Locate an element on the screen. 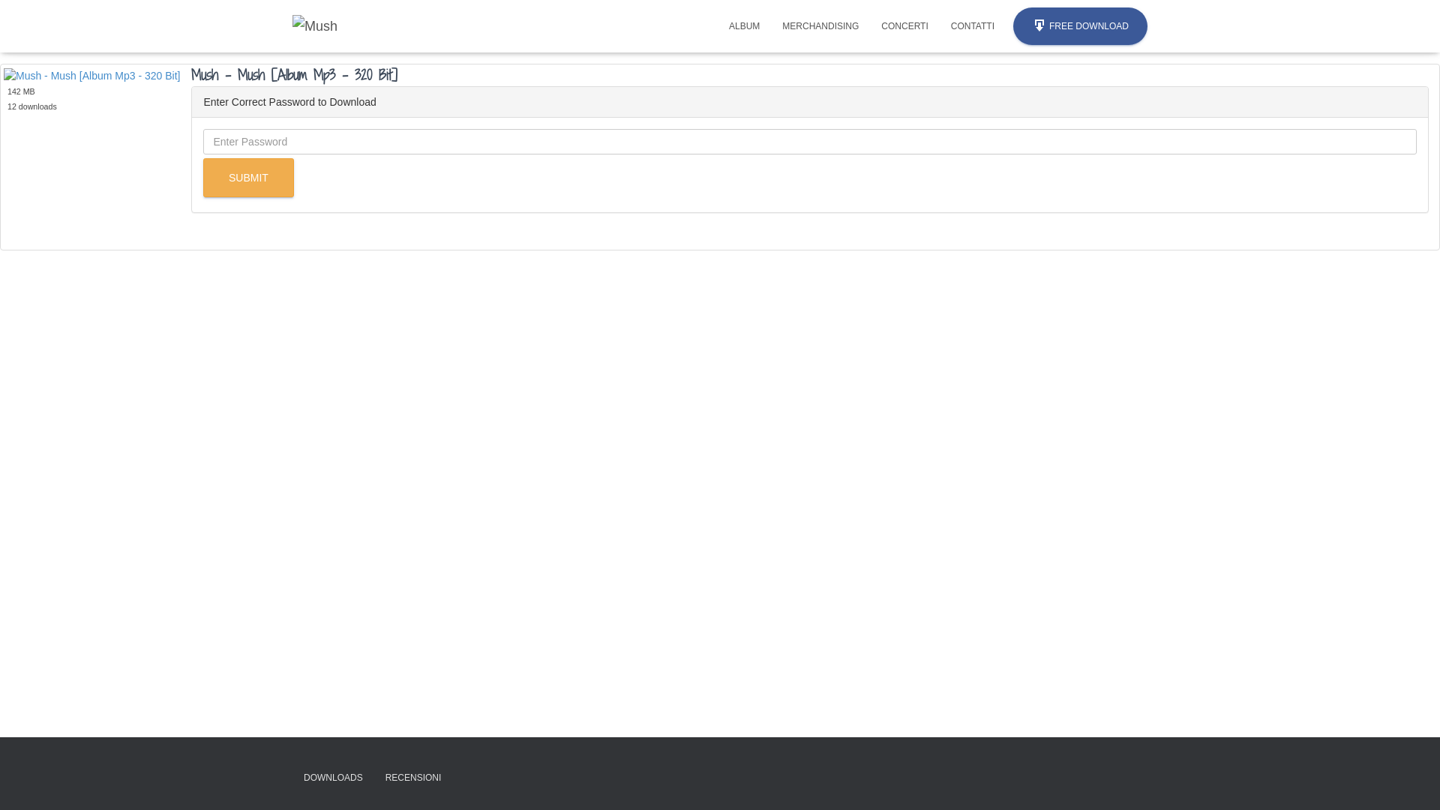 This screenshot has height=810, width=1440. CONCERTI is located at coordinates (904, 26).